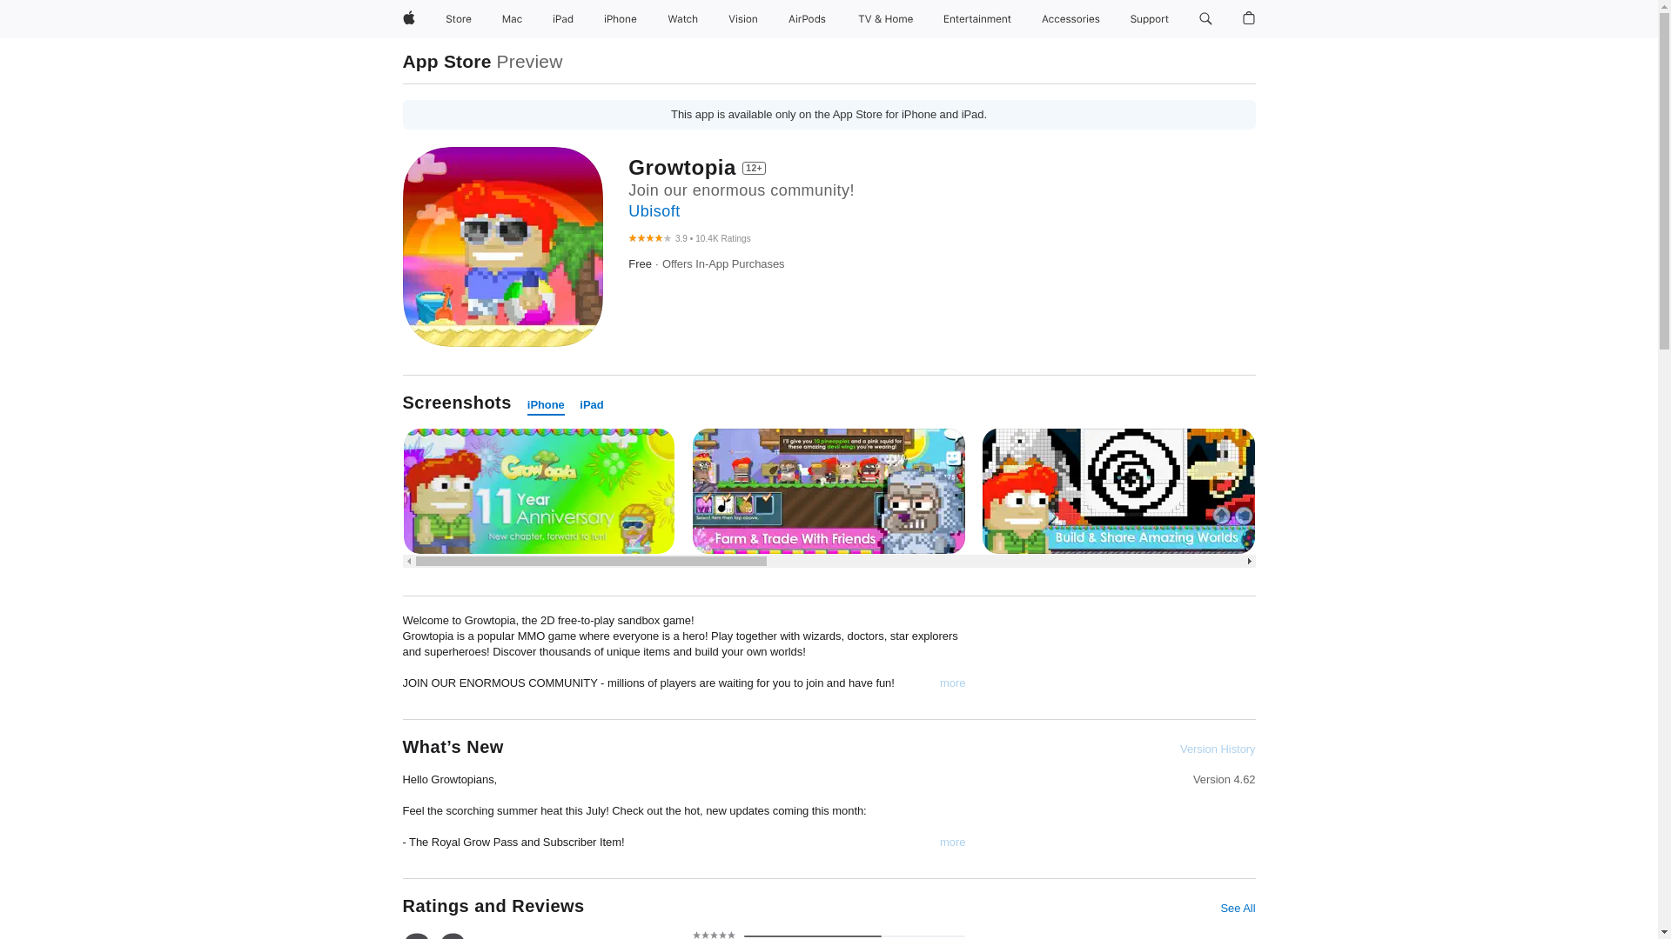  Describe the element at coordinates (743, 19) in the screenshot. I see `Vision` at that location.